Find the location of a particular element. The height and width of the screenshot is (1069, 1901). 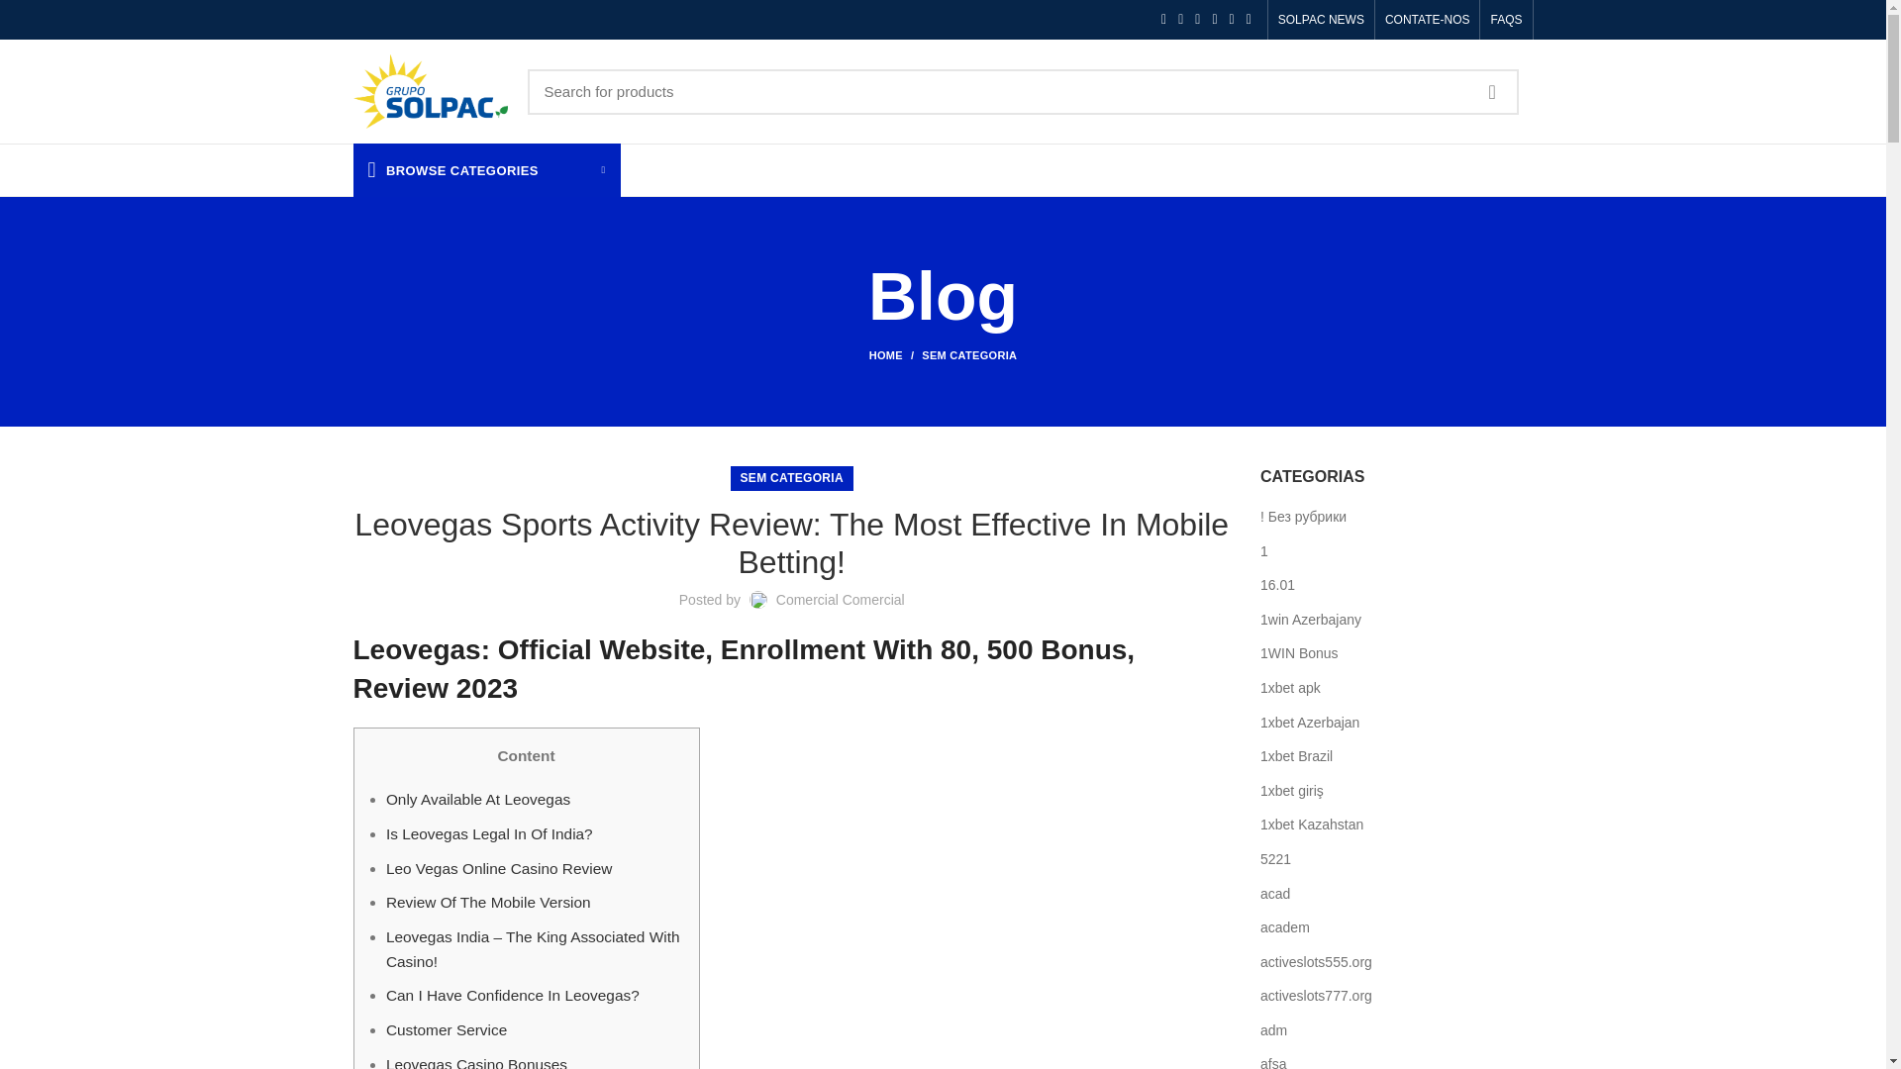

CONTATE-NOS is located at coordinates (1428, 20).